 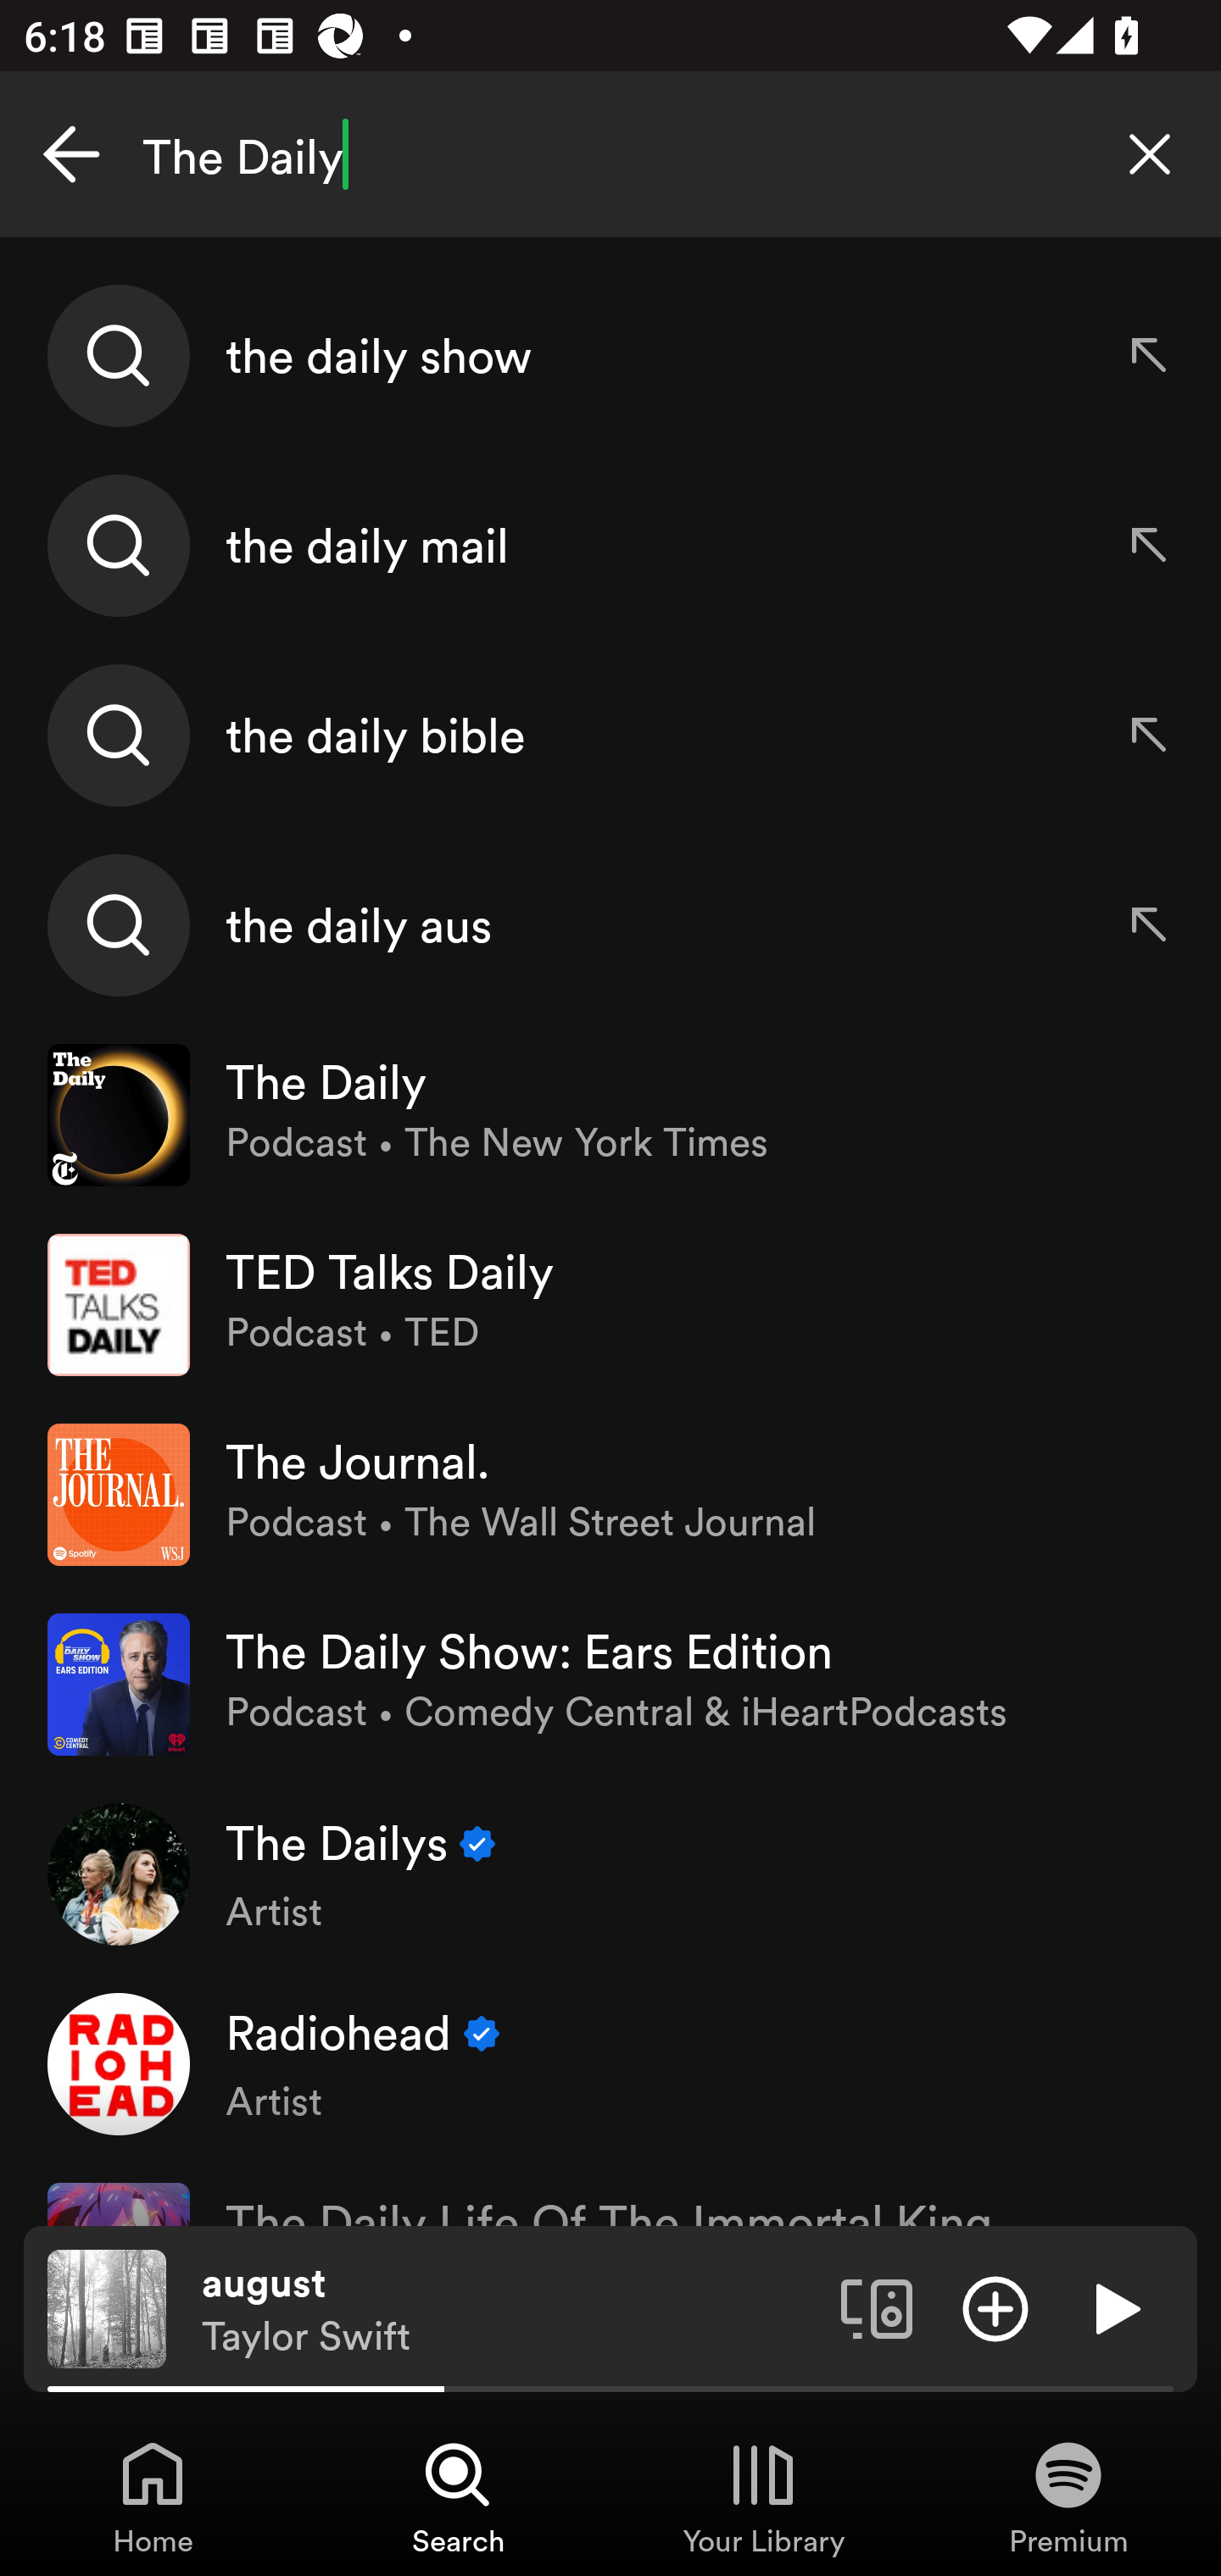 What do you see at coordinates (610, 1874) in the screenshot?
I see `The Dailys Verified Artist` at bounding box center [610, 1874].